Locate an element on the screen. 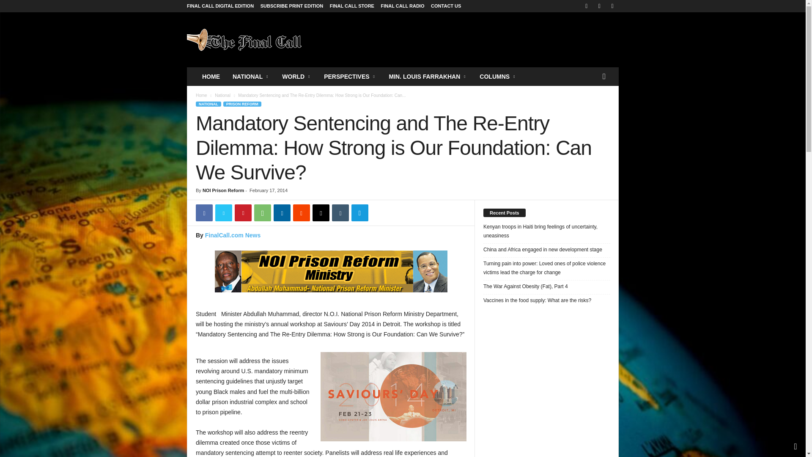  FINAL CALL DIGITAL EDITION is located at coordinates (220, 6).